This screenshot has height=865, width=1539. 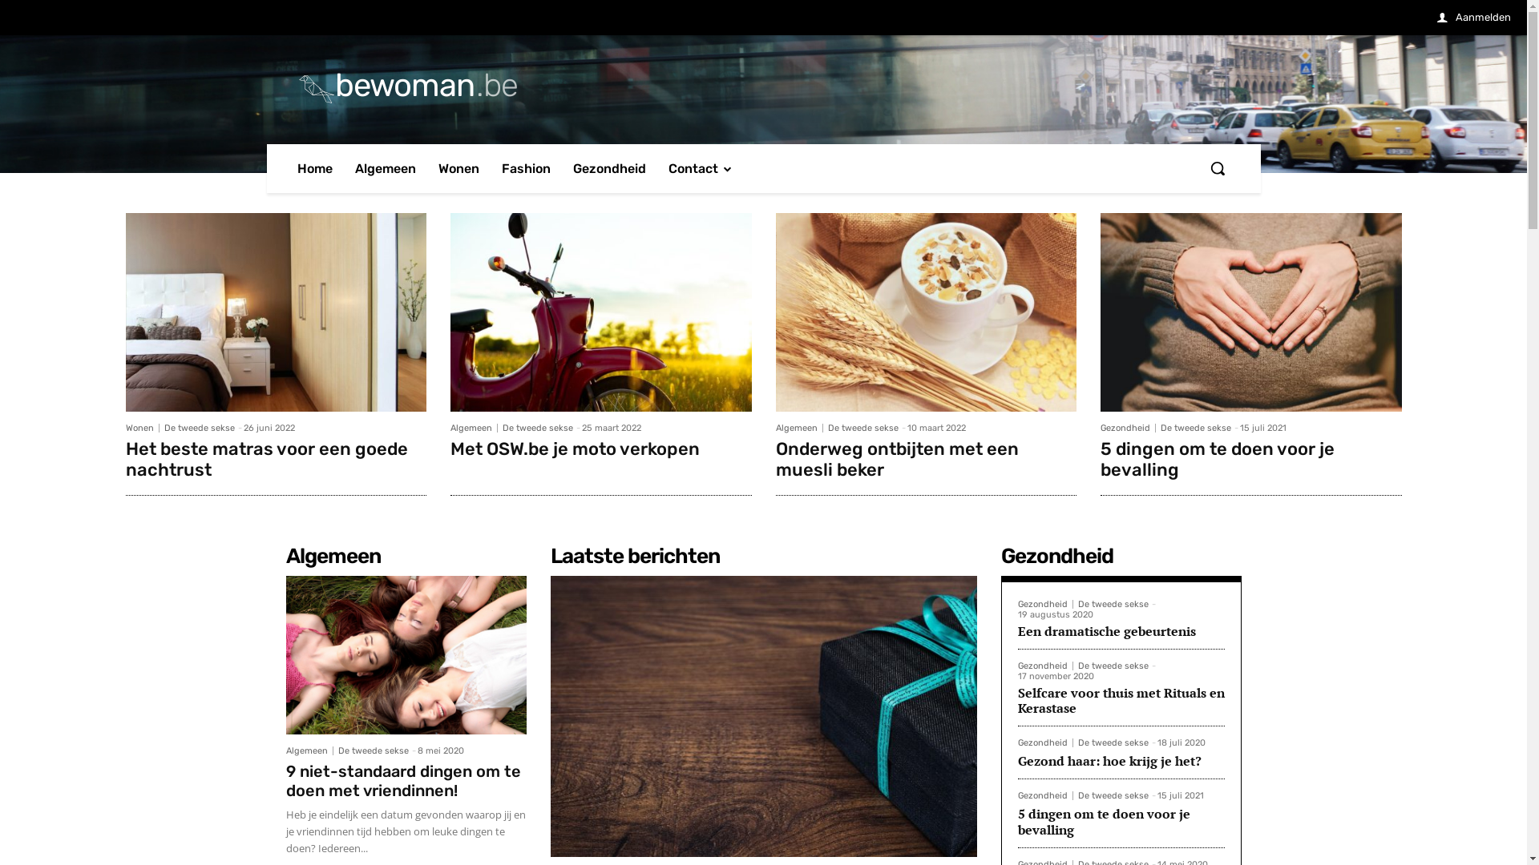 What do you see at coordinates (1474, 18) in the screenshot?
I see `Aanmelden` at bounding box center [1474, 18].